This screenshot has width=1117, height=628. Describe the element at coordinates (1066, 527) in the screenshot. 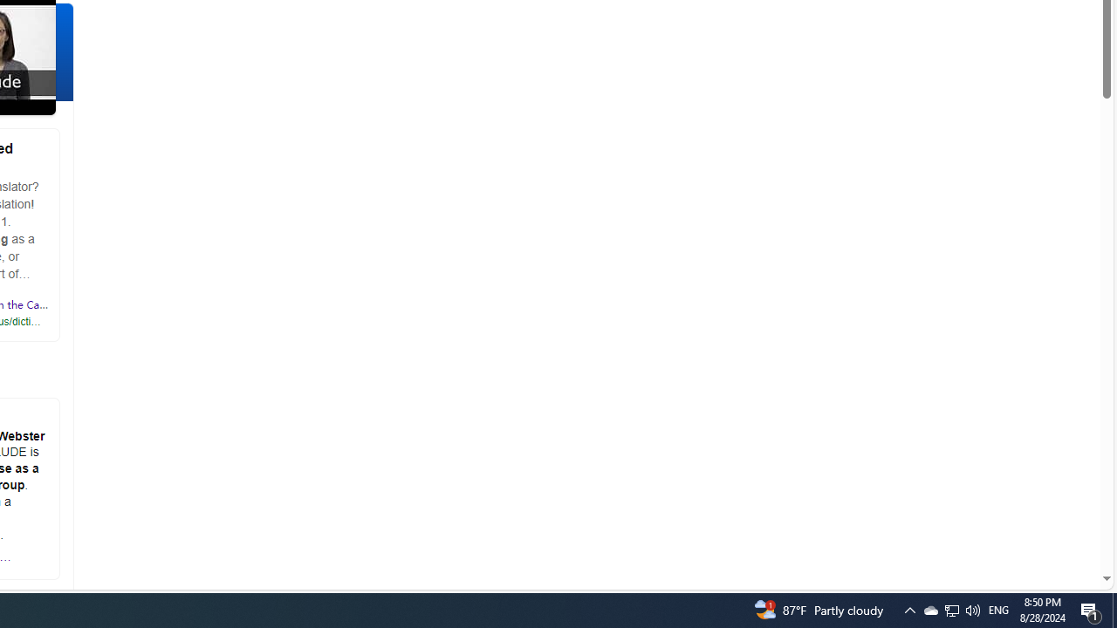

I see `Search more` at that location.